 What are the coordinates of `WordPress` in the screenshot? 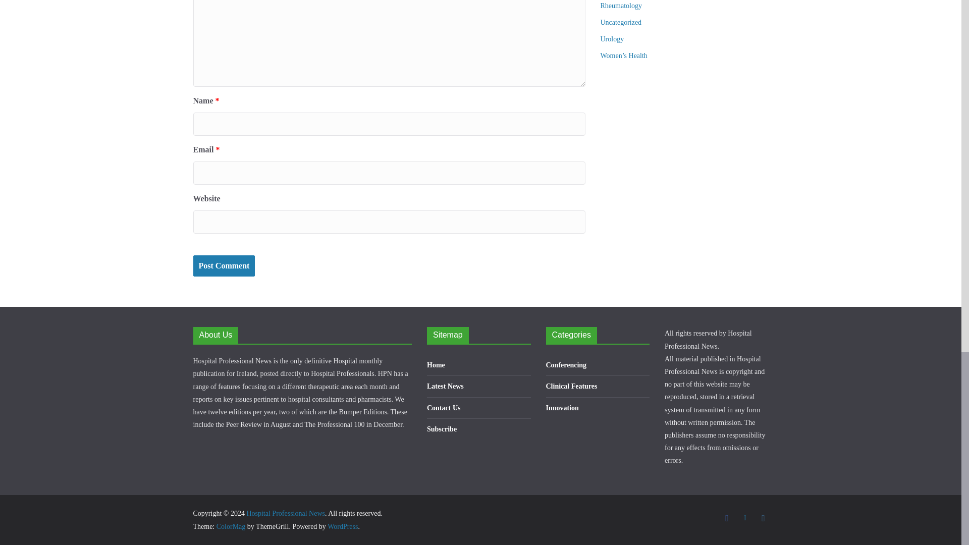 It's located at (342, 526).